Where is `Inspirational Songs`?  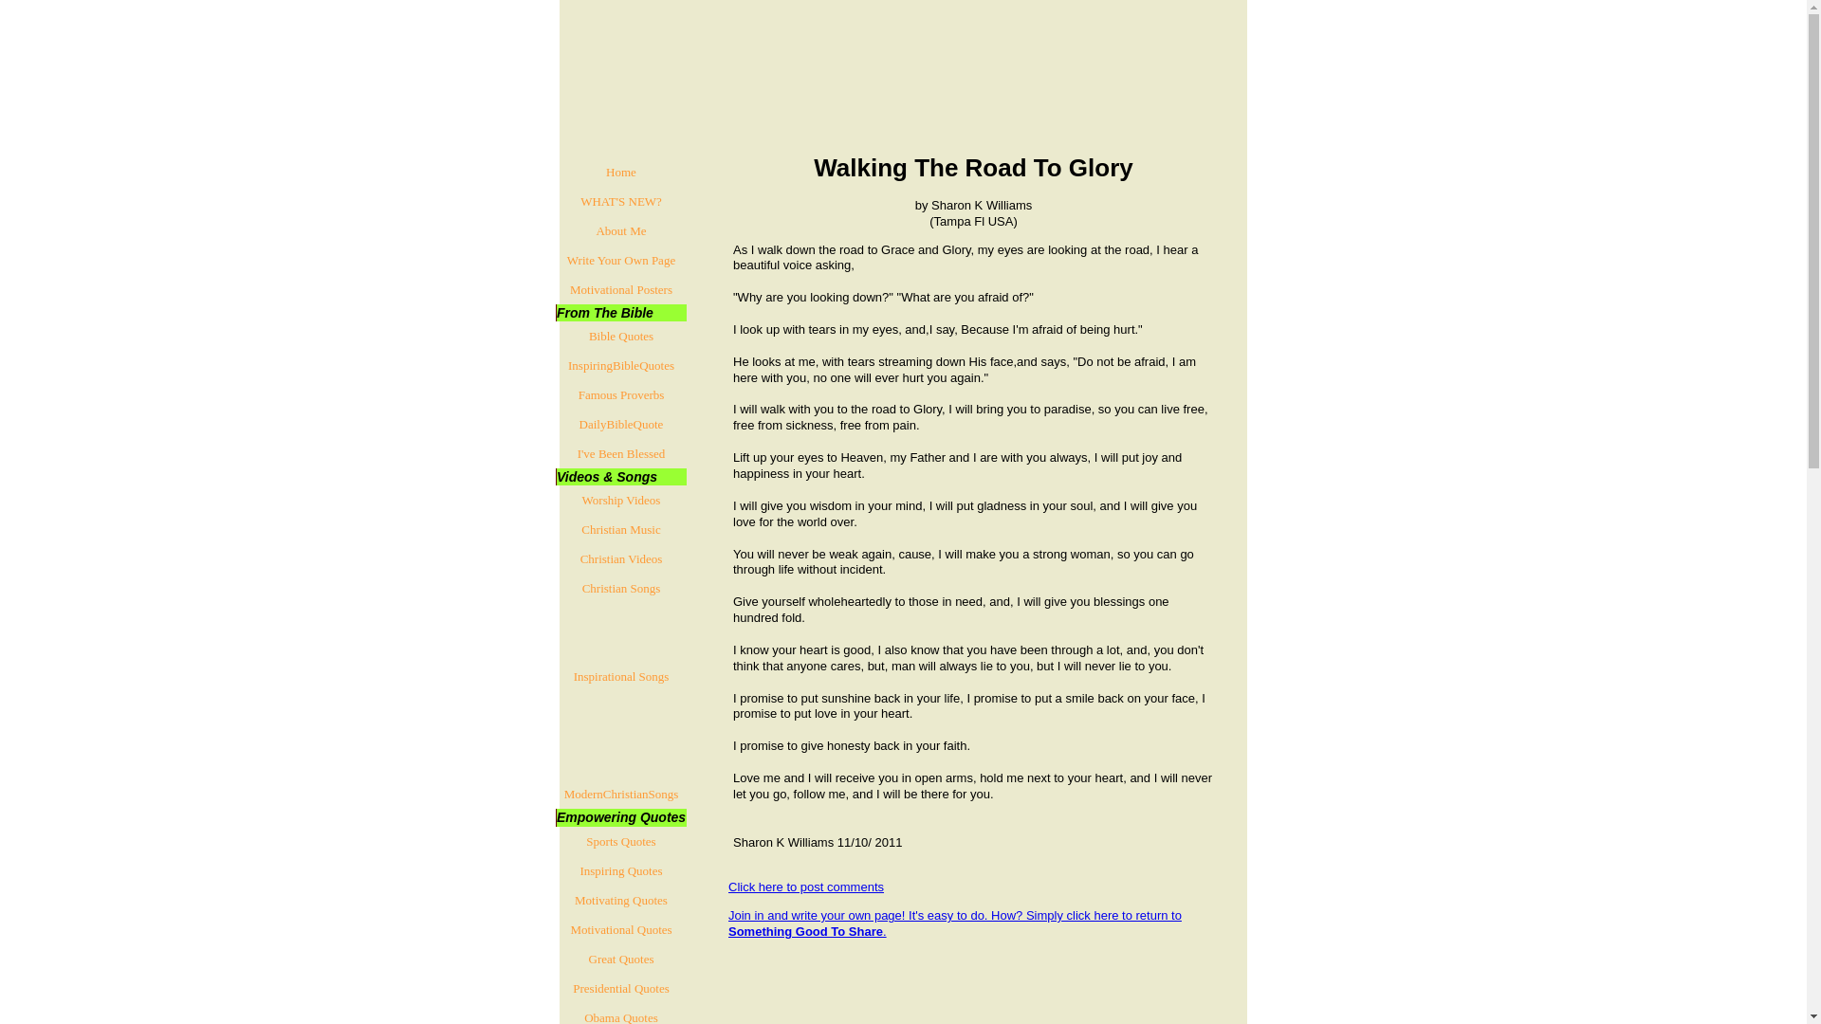 Inspirational Songs is located at coordinates (620, 676).